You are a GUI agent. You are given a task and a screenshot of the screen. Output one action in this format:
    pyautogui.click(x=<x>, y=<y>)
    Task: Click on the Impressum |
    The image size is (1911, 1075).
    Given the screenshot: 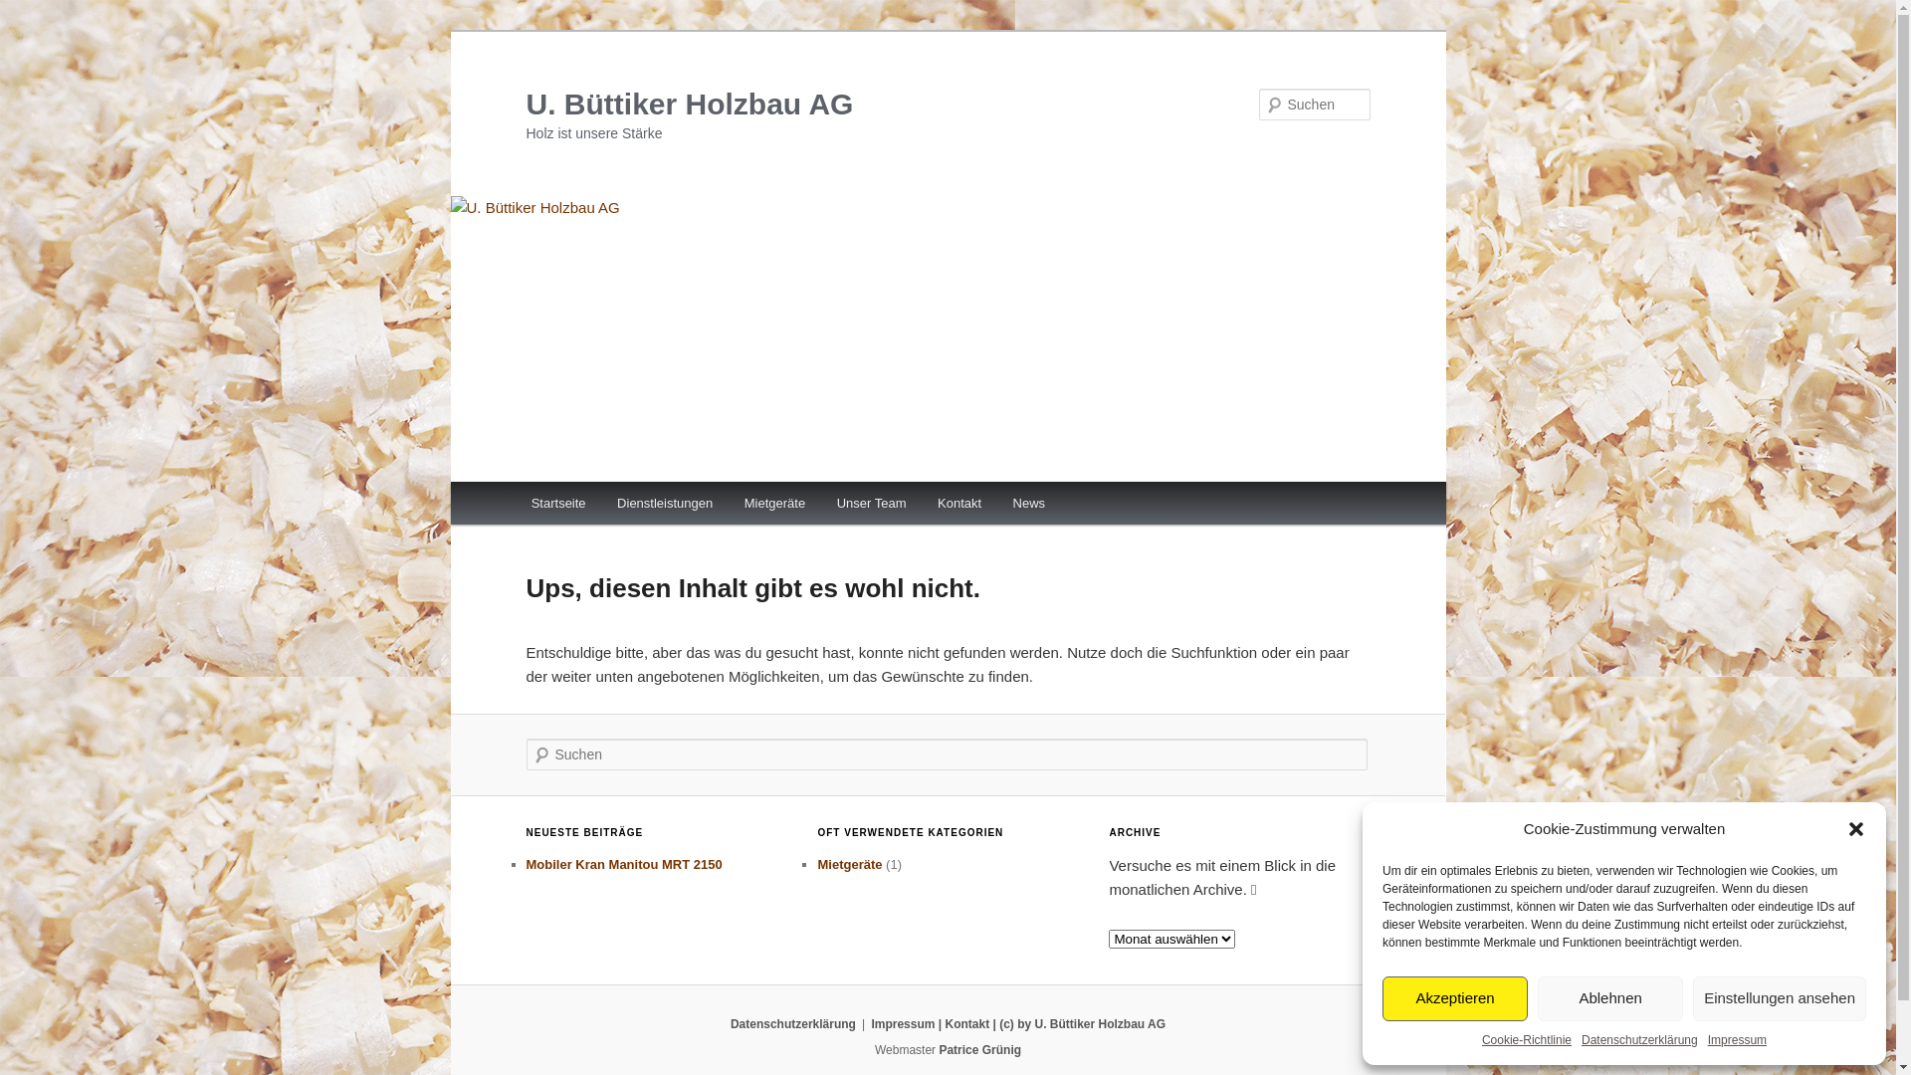 What is the action you would take?
    pyautogui.click(x=908, y=1024)
    